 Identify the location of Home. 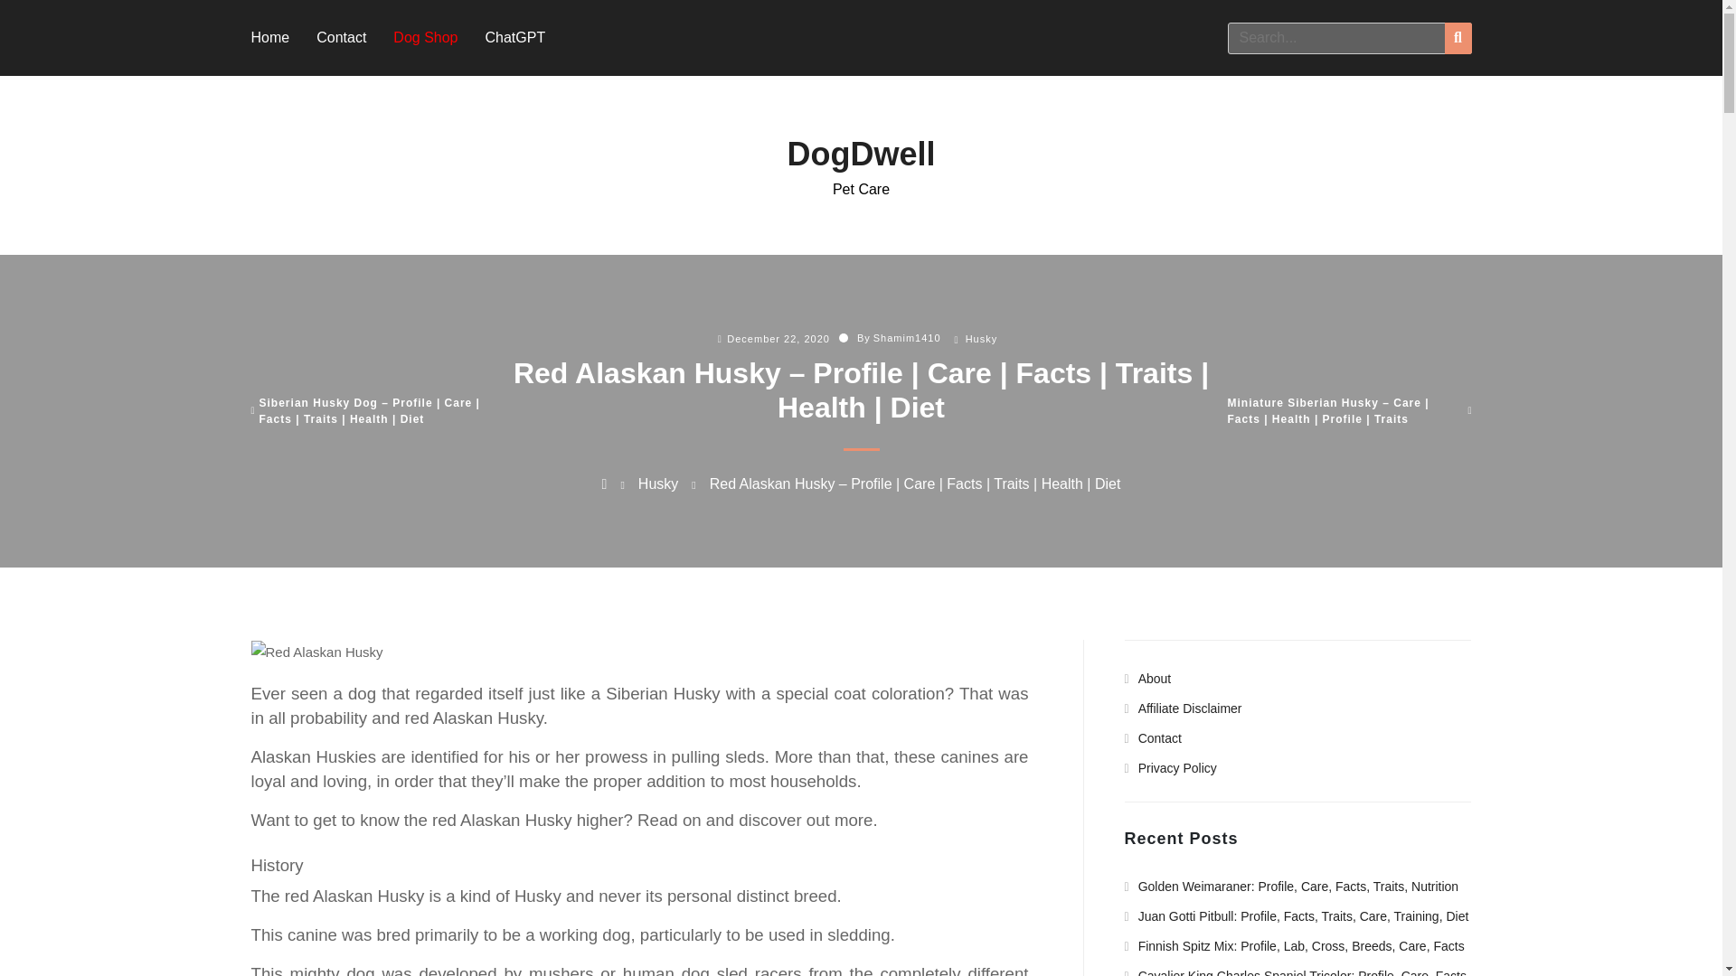
(270, 37).